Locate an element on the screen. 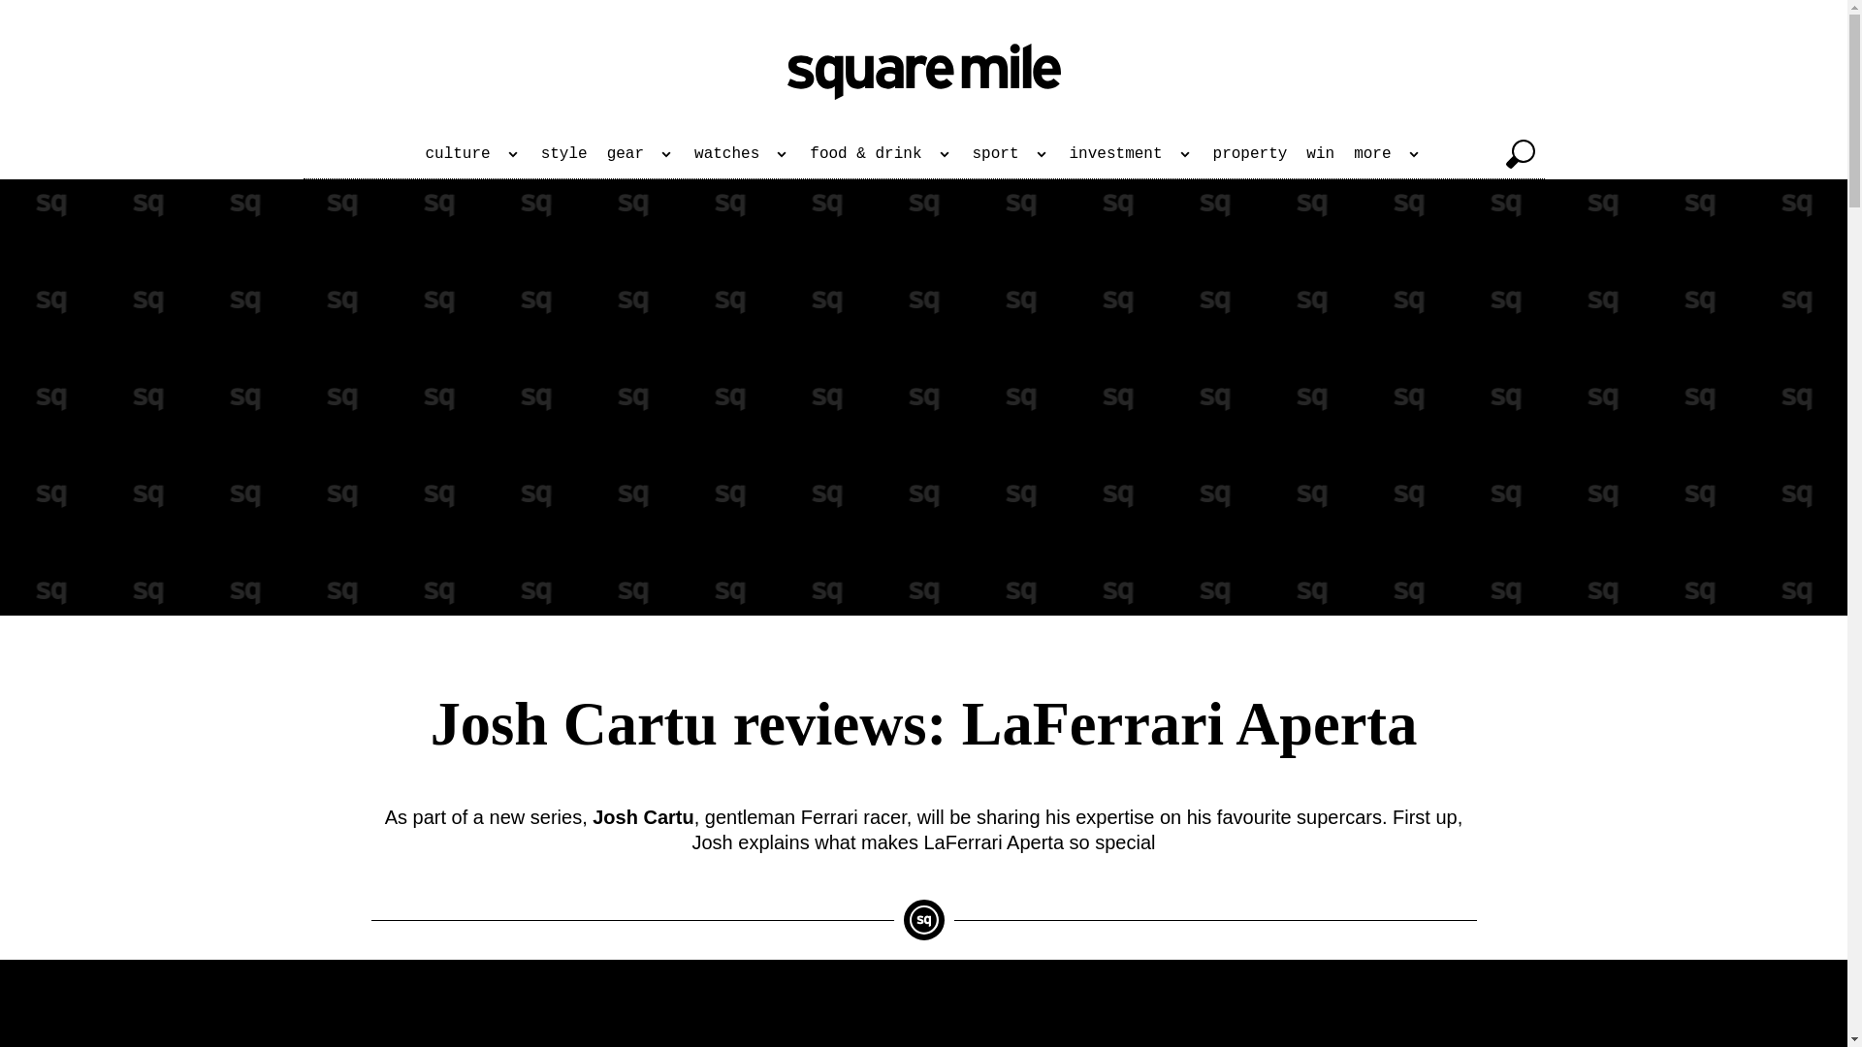 The height and width of the screenshot is (1047, 1862). Gear is located at coordinates (641, 153).